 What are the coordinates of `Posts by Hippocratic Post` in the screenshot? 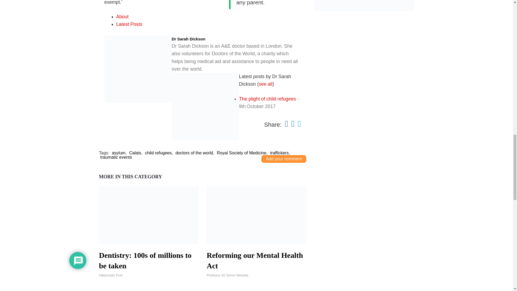 It's located at (149, 275).